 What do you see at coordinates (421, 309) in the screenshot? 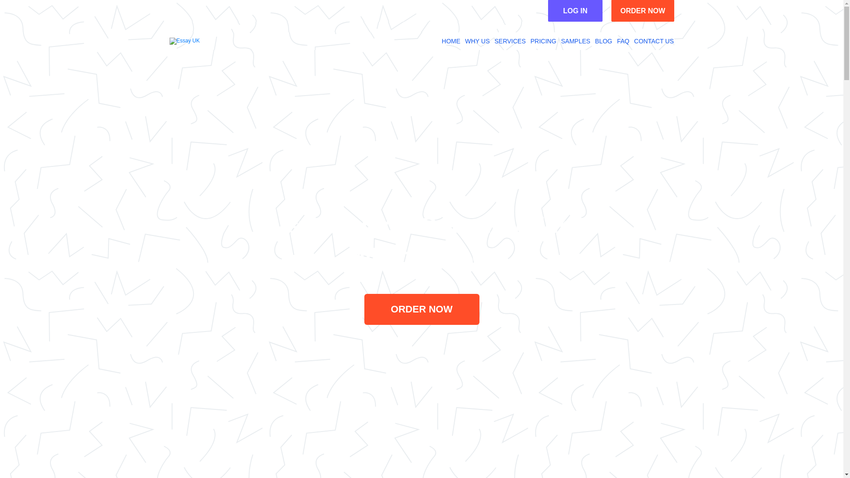
I see `ORDER NOW` at bounding box center [421, 309].